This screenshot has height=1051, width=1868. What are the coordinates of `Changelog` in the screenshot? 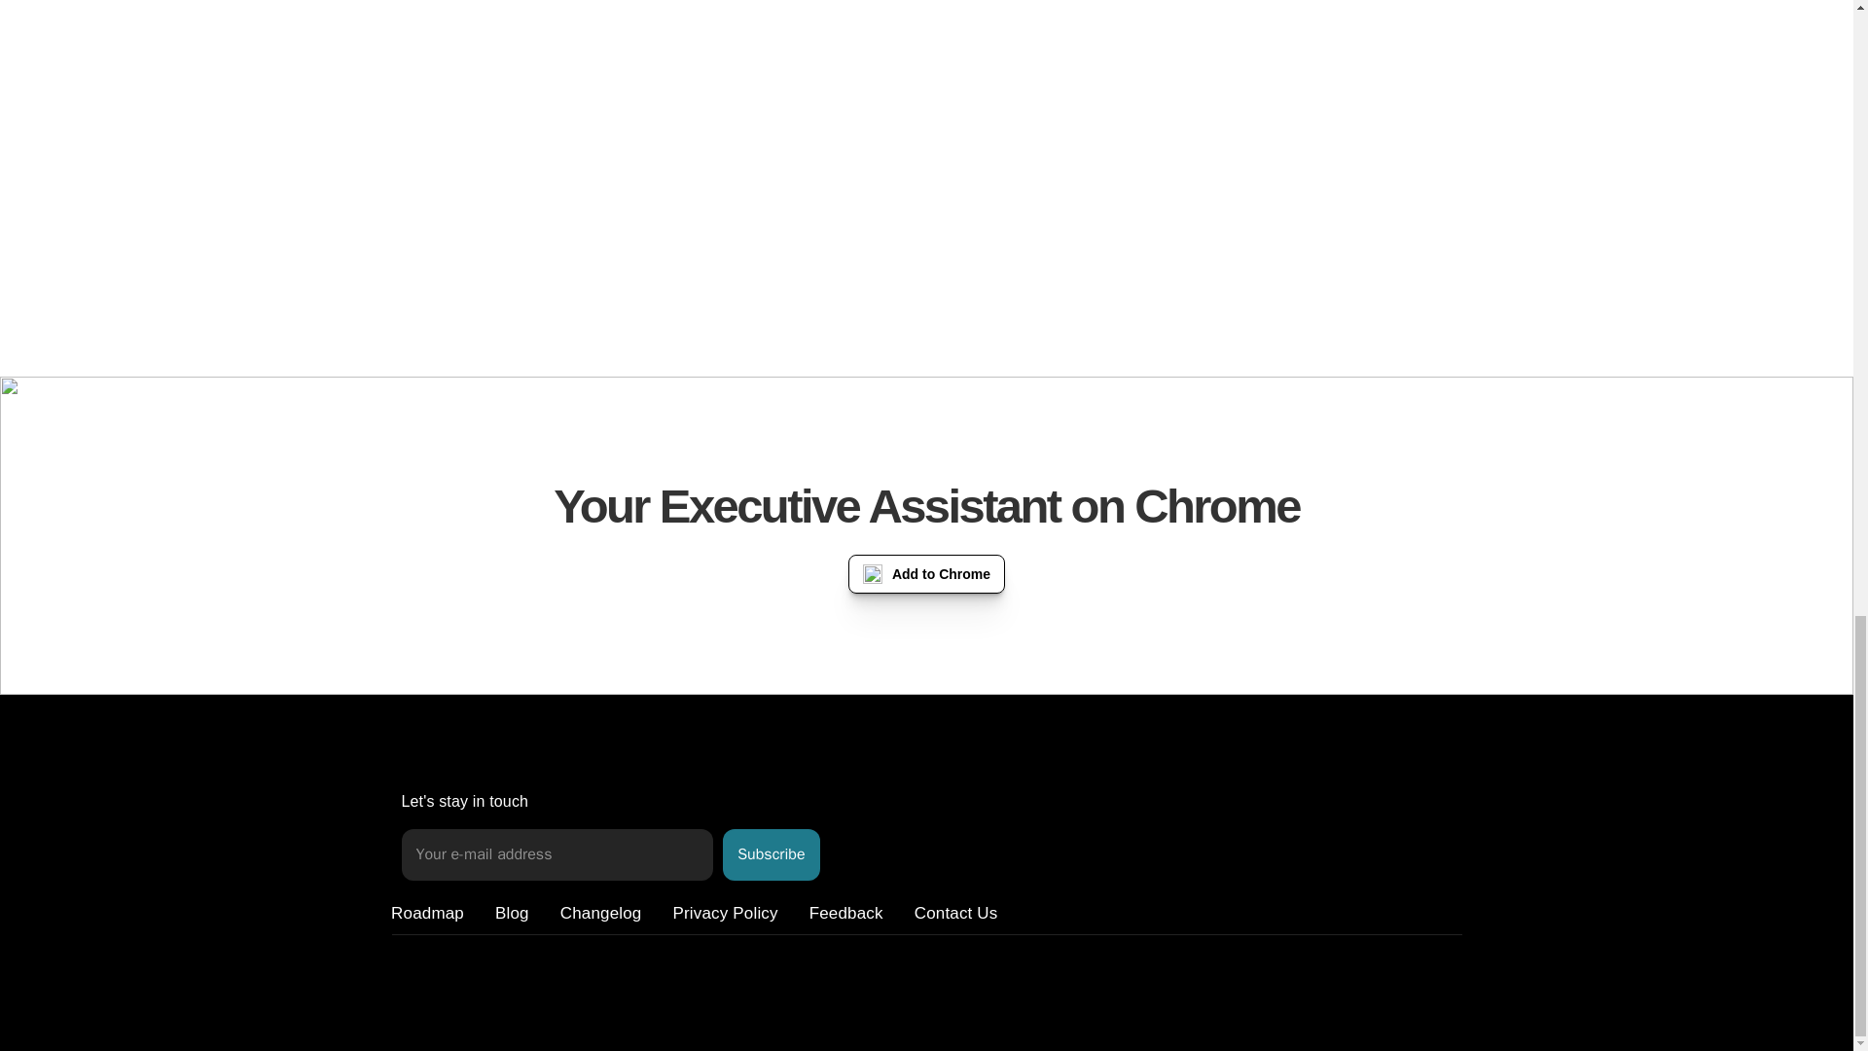 It's located at (601, 913).